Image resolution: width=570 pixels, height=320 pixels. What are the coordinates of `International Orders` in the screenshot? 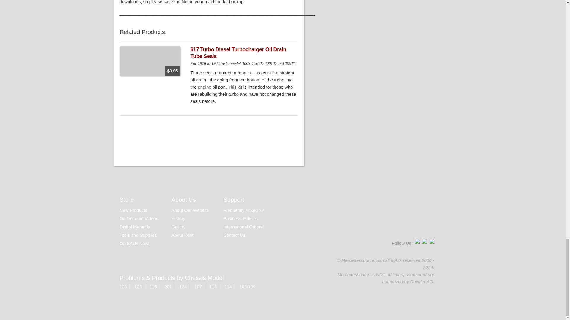 It's located at (243, 227).